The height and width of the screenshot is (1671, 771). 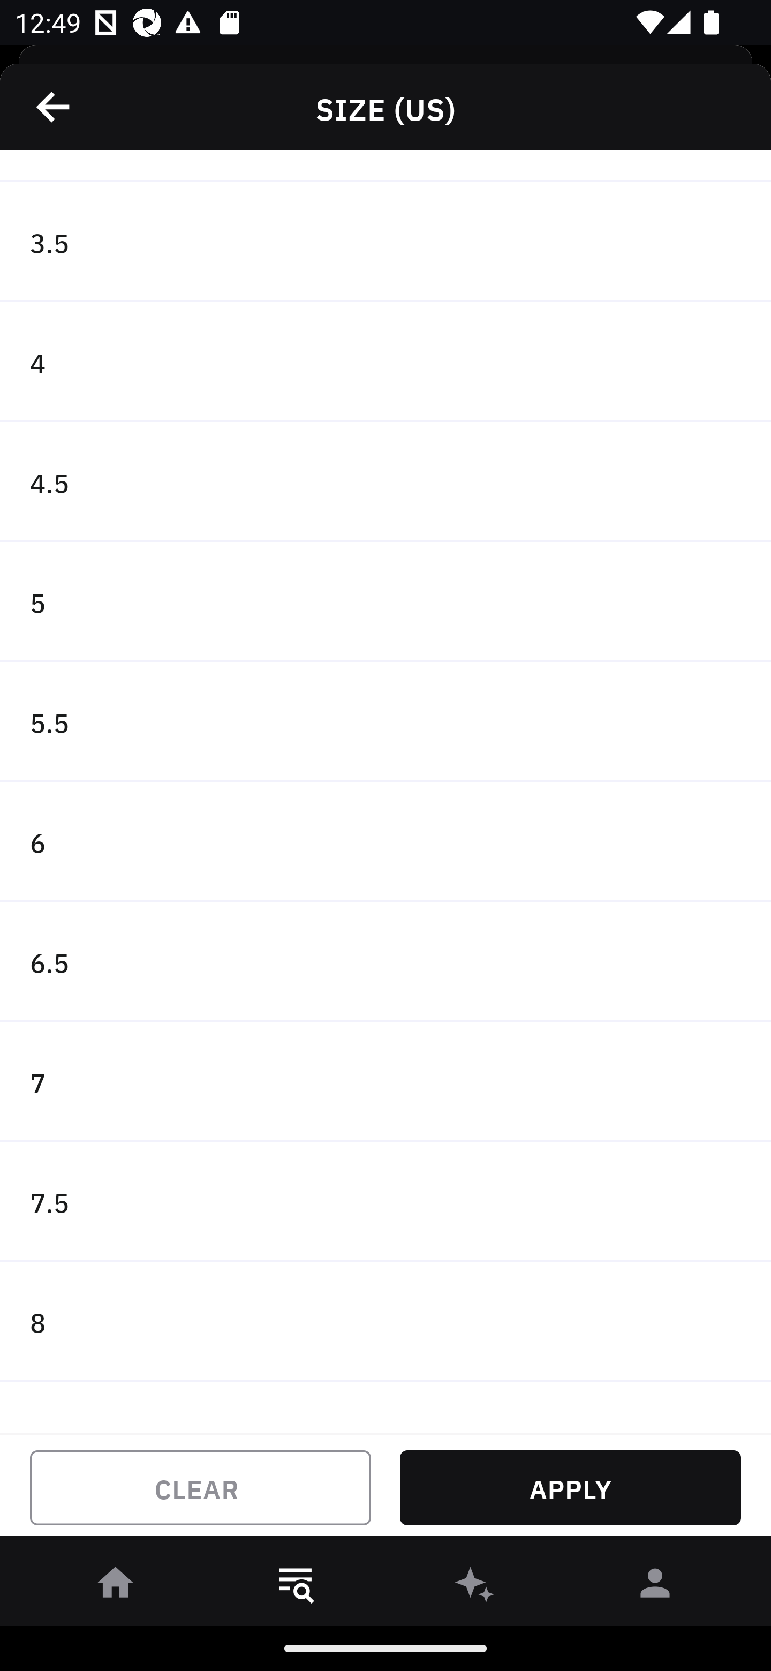 I want to click on 5.5, so click(x=385, y=722).